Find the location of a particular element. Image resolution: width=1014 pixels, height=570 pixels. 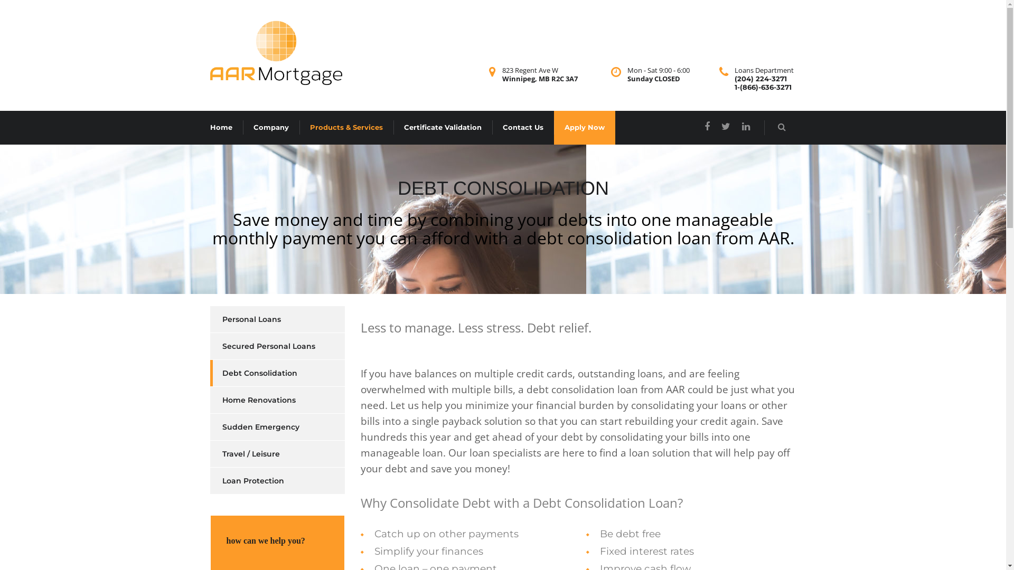

Personal Loans is located at coordinates (246, 319).